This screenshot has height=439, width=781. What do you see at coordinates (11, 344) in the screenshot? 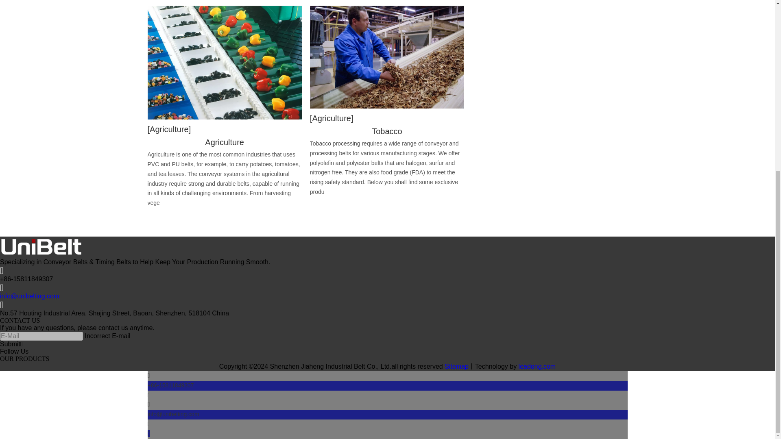
I see `Subscribe` at bounding box center [11, 344].